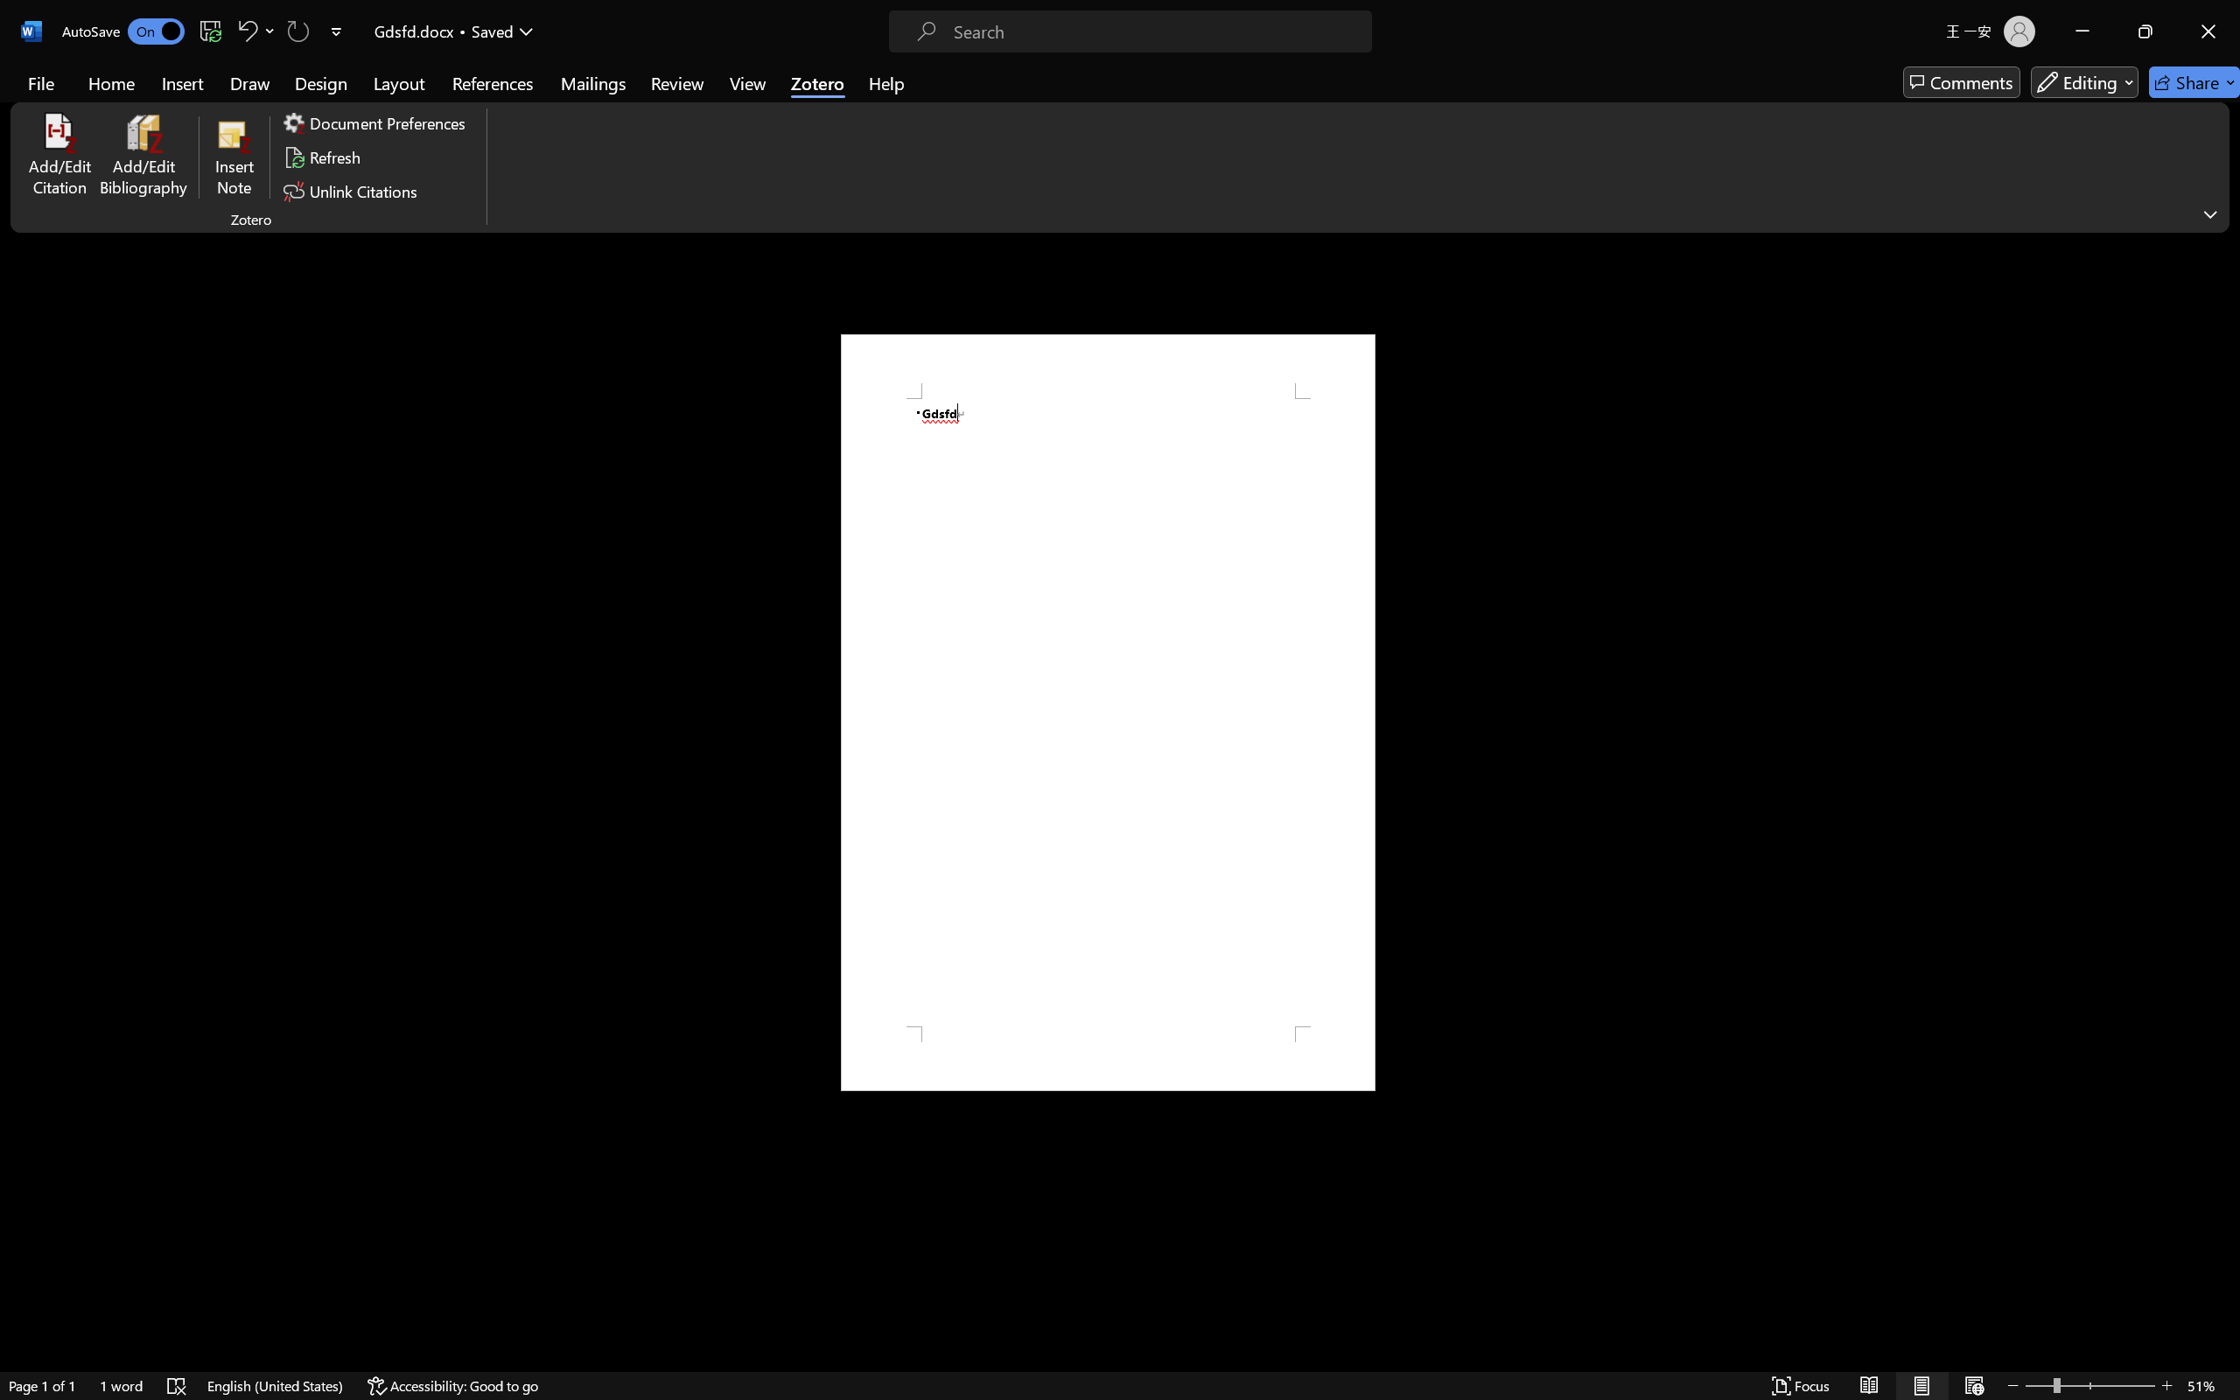 The height and width of the screenshot is (1400, 2240). What do you see at coordinates (2196, 1276) in the screenshot?
I see `Line down` at bounding box center [2196, 1276].